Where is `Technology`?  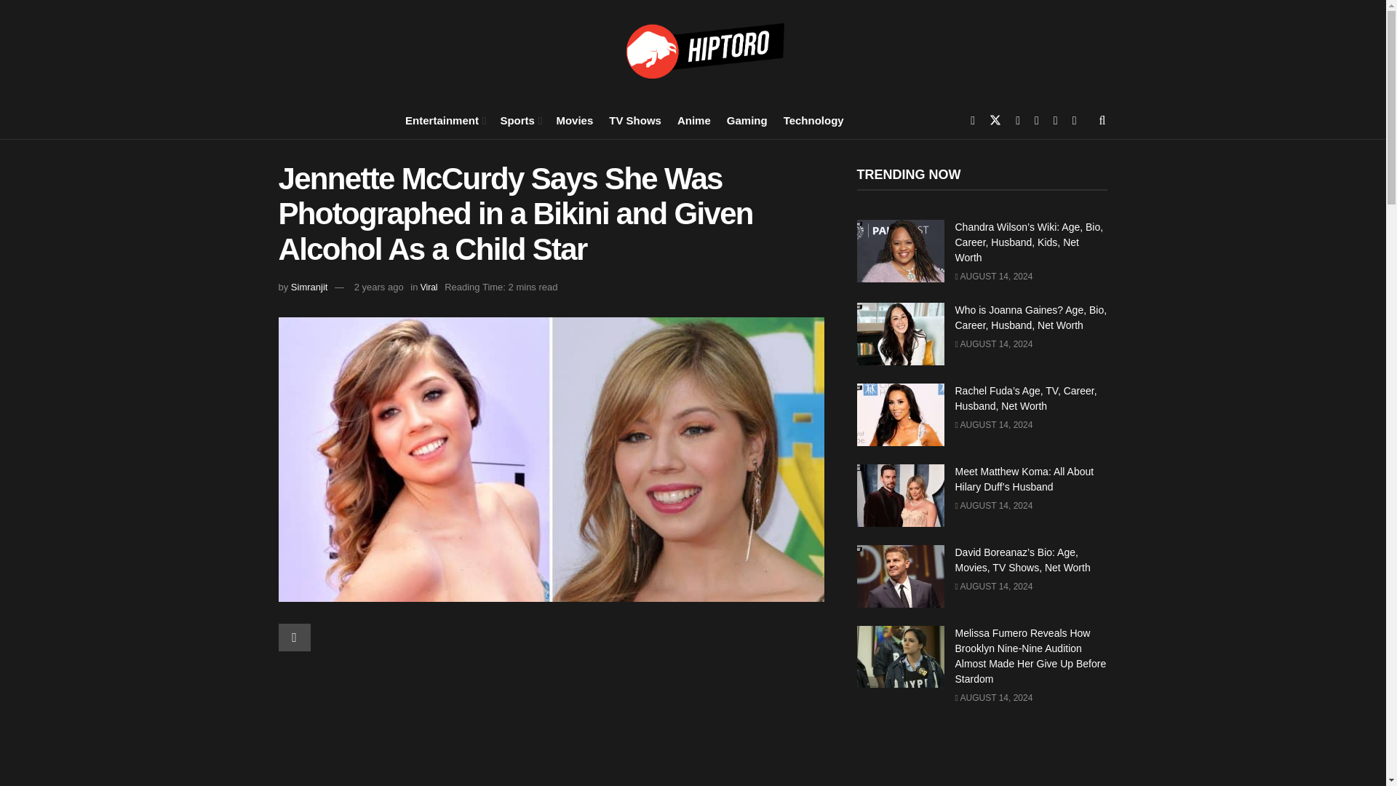
Technology is located at coordinates (813, 119).